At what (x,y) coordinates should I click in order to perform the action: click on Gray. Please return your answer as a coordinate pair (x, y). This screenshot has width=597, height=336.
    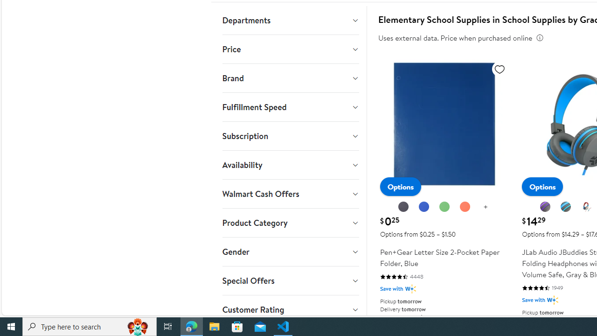
    Looking at the image, I should click on (566, 207).